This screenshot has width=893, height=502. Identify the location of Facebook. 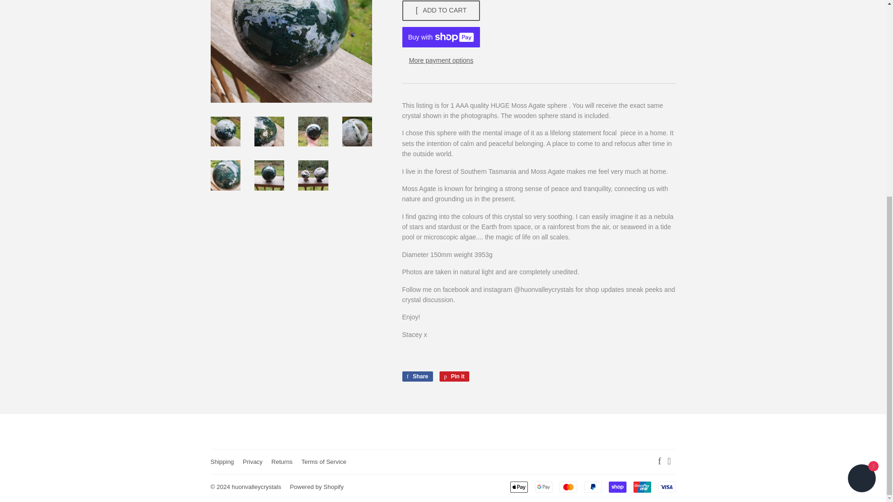
(454, 376).